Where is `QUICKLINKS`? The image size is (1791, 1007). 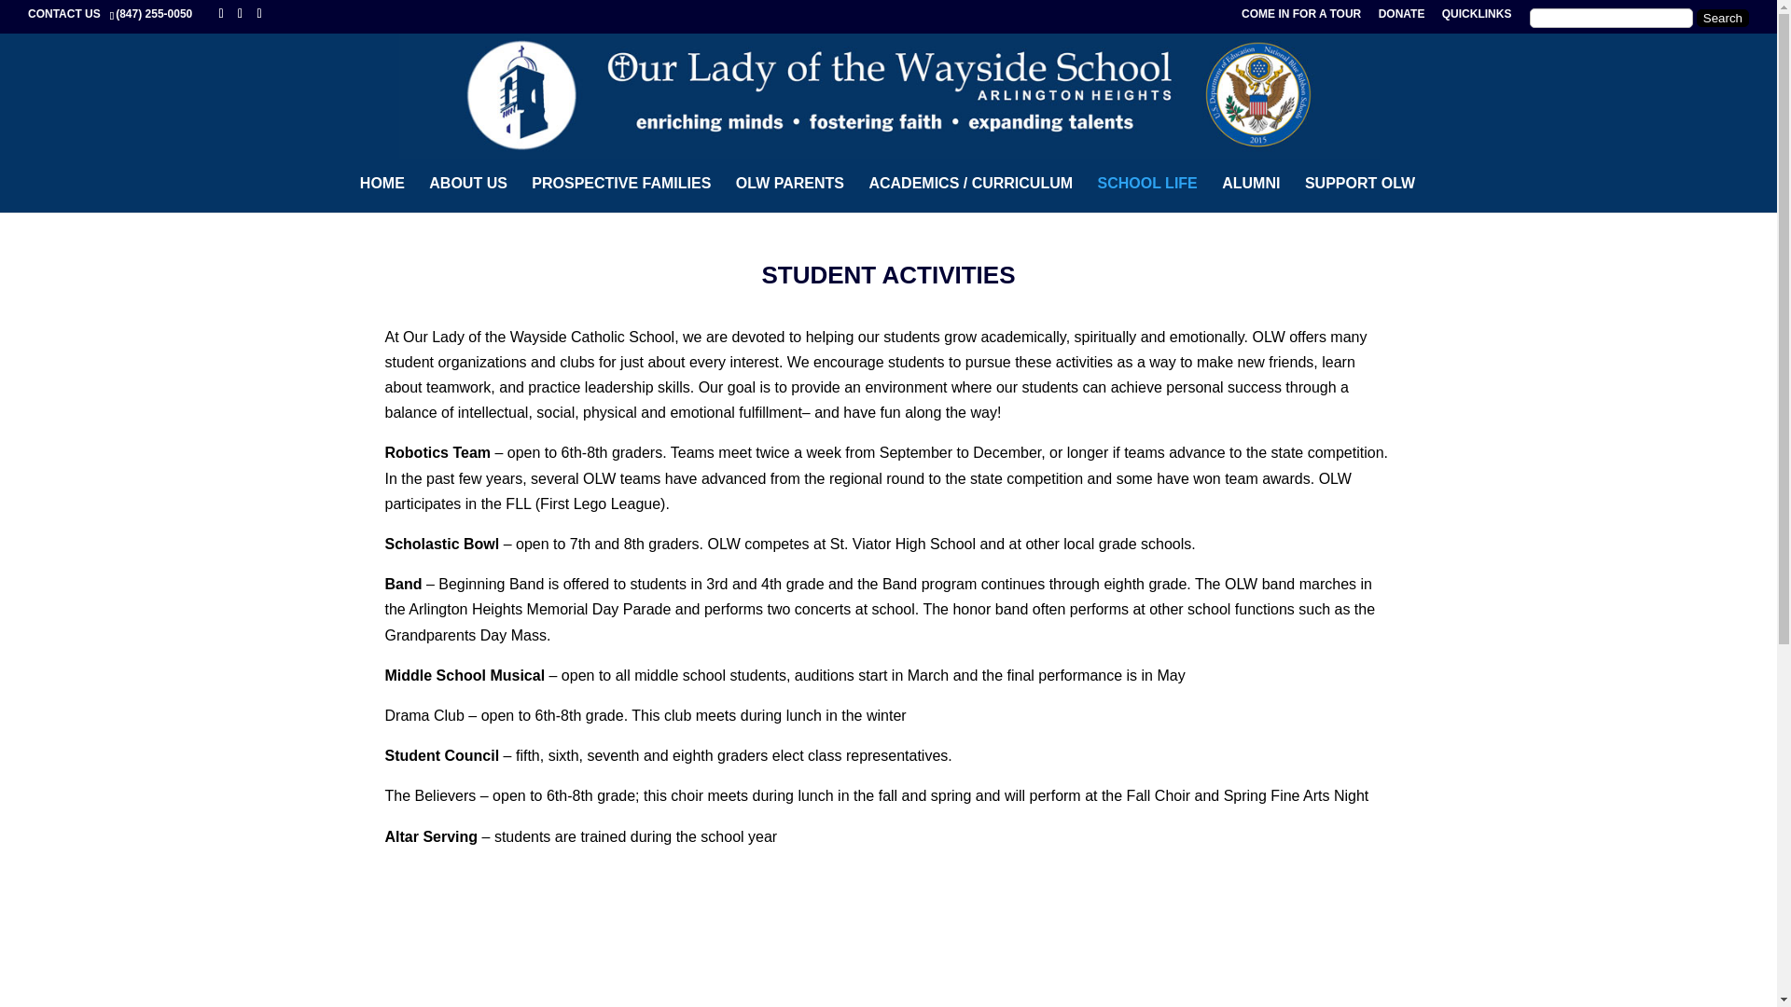 QUICKLINKS is located at coordinates (1476, 18).